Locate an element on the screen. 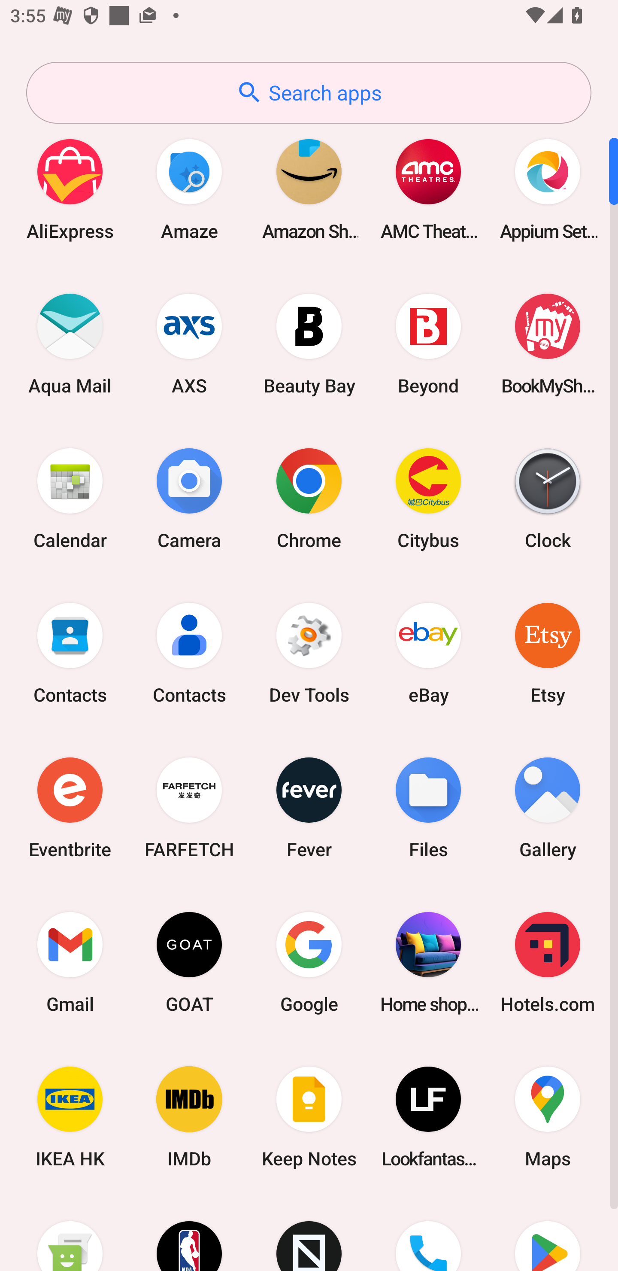 Image resolution: width=618 pixels, height=1271 pixels. Camera is located at coordinates (189, 498).